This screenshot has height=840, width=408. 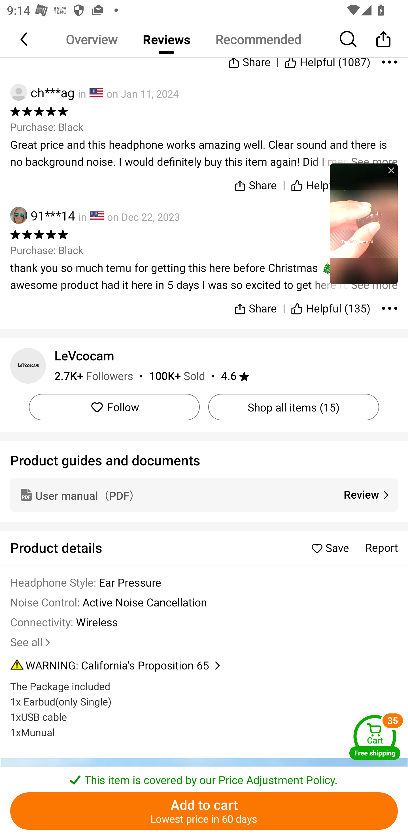 I want to click on Cart Free shipping Cart, so click(x=375, y=737).